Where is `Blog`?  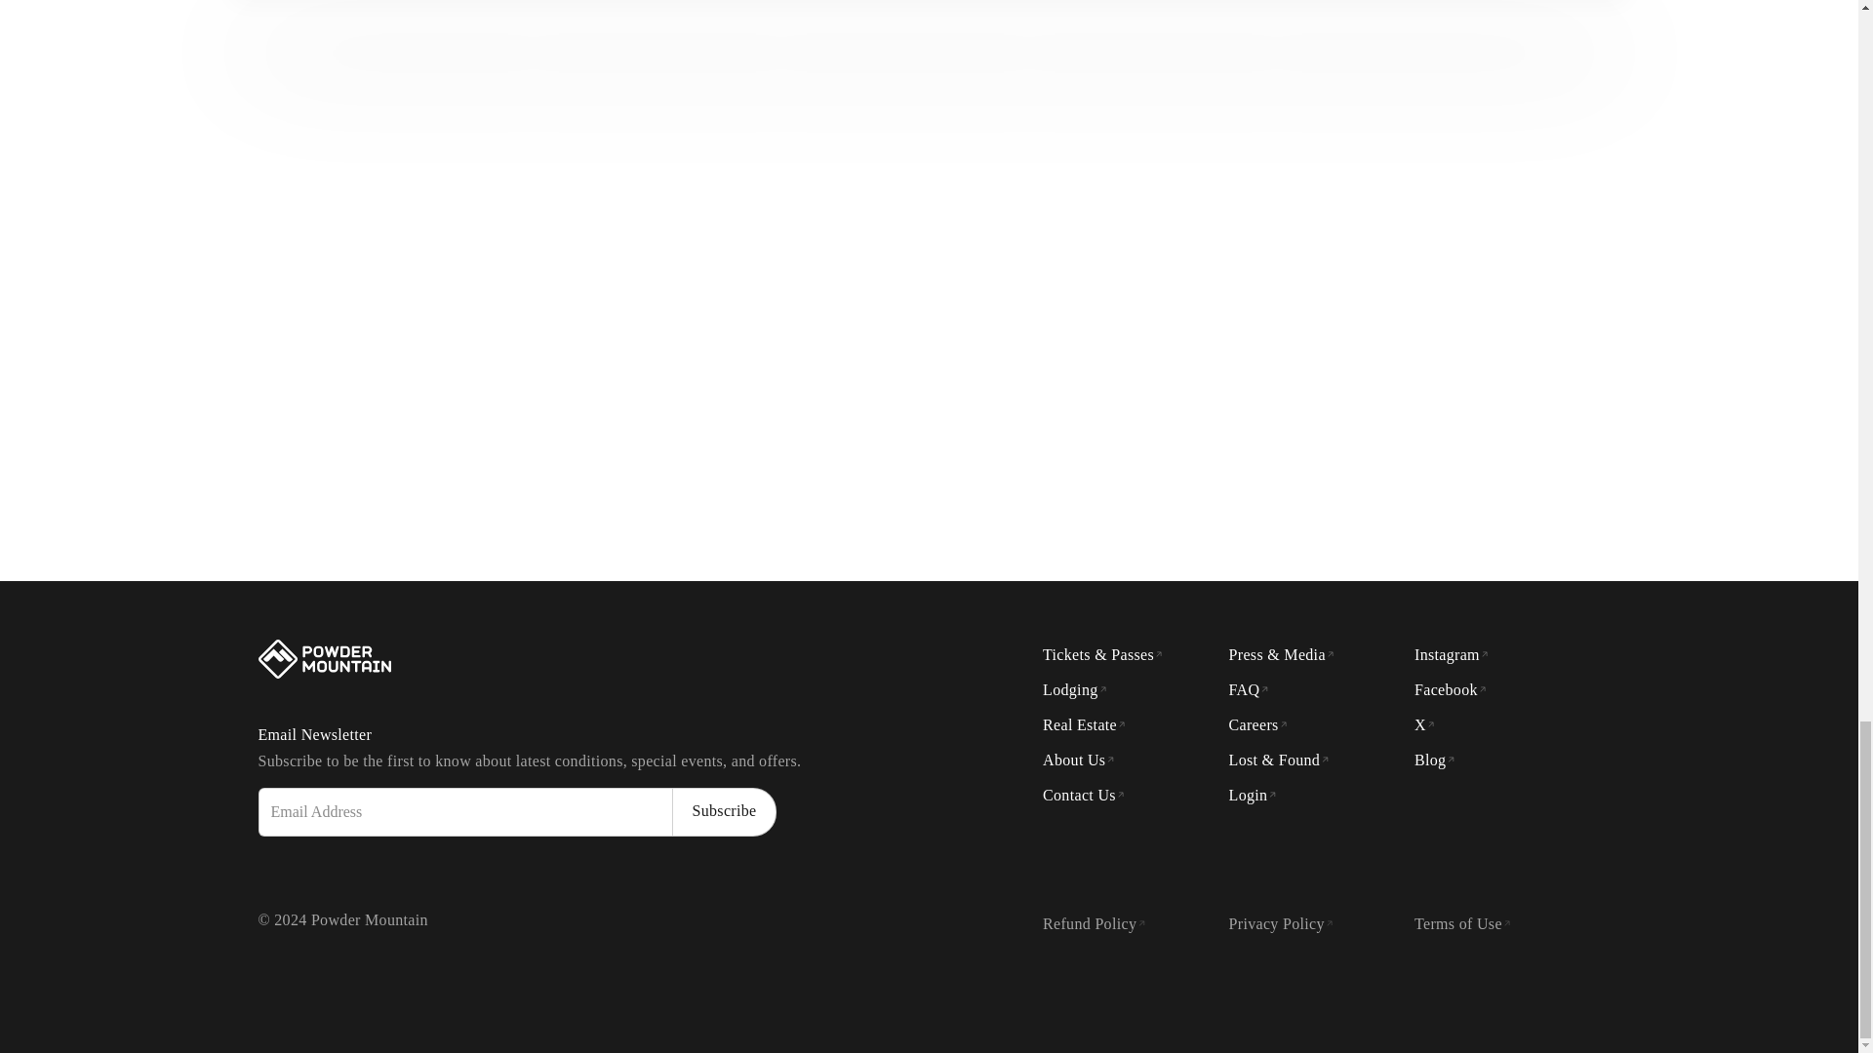 Blog is located at coordinates (1434, 760).